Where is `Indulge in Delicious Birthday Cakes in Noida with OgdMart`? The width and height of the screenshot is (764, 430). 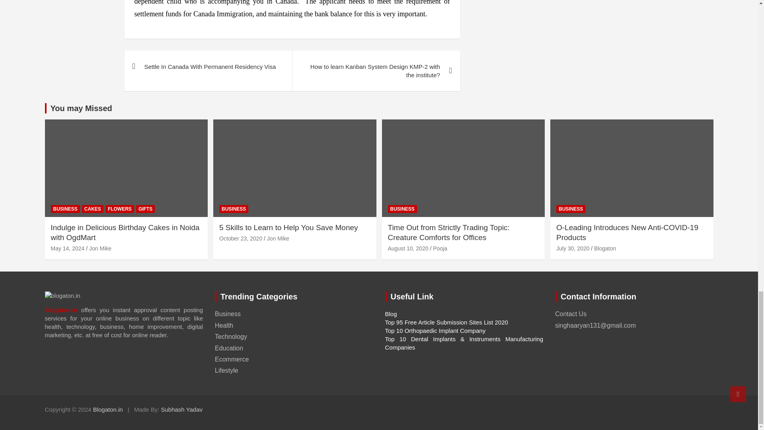 Indulge in Delicious Birthday Cakes in Noida with OgdMart is located at coordinates (68, 248).